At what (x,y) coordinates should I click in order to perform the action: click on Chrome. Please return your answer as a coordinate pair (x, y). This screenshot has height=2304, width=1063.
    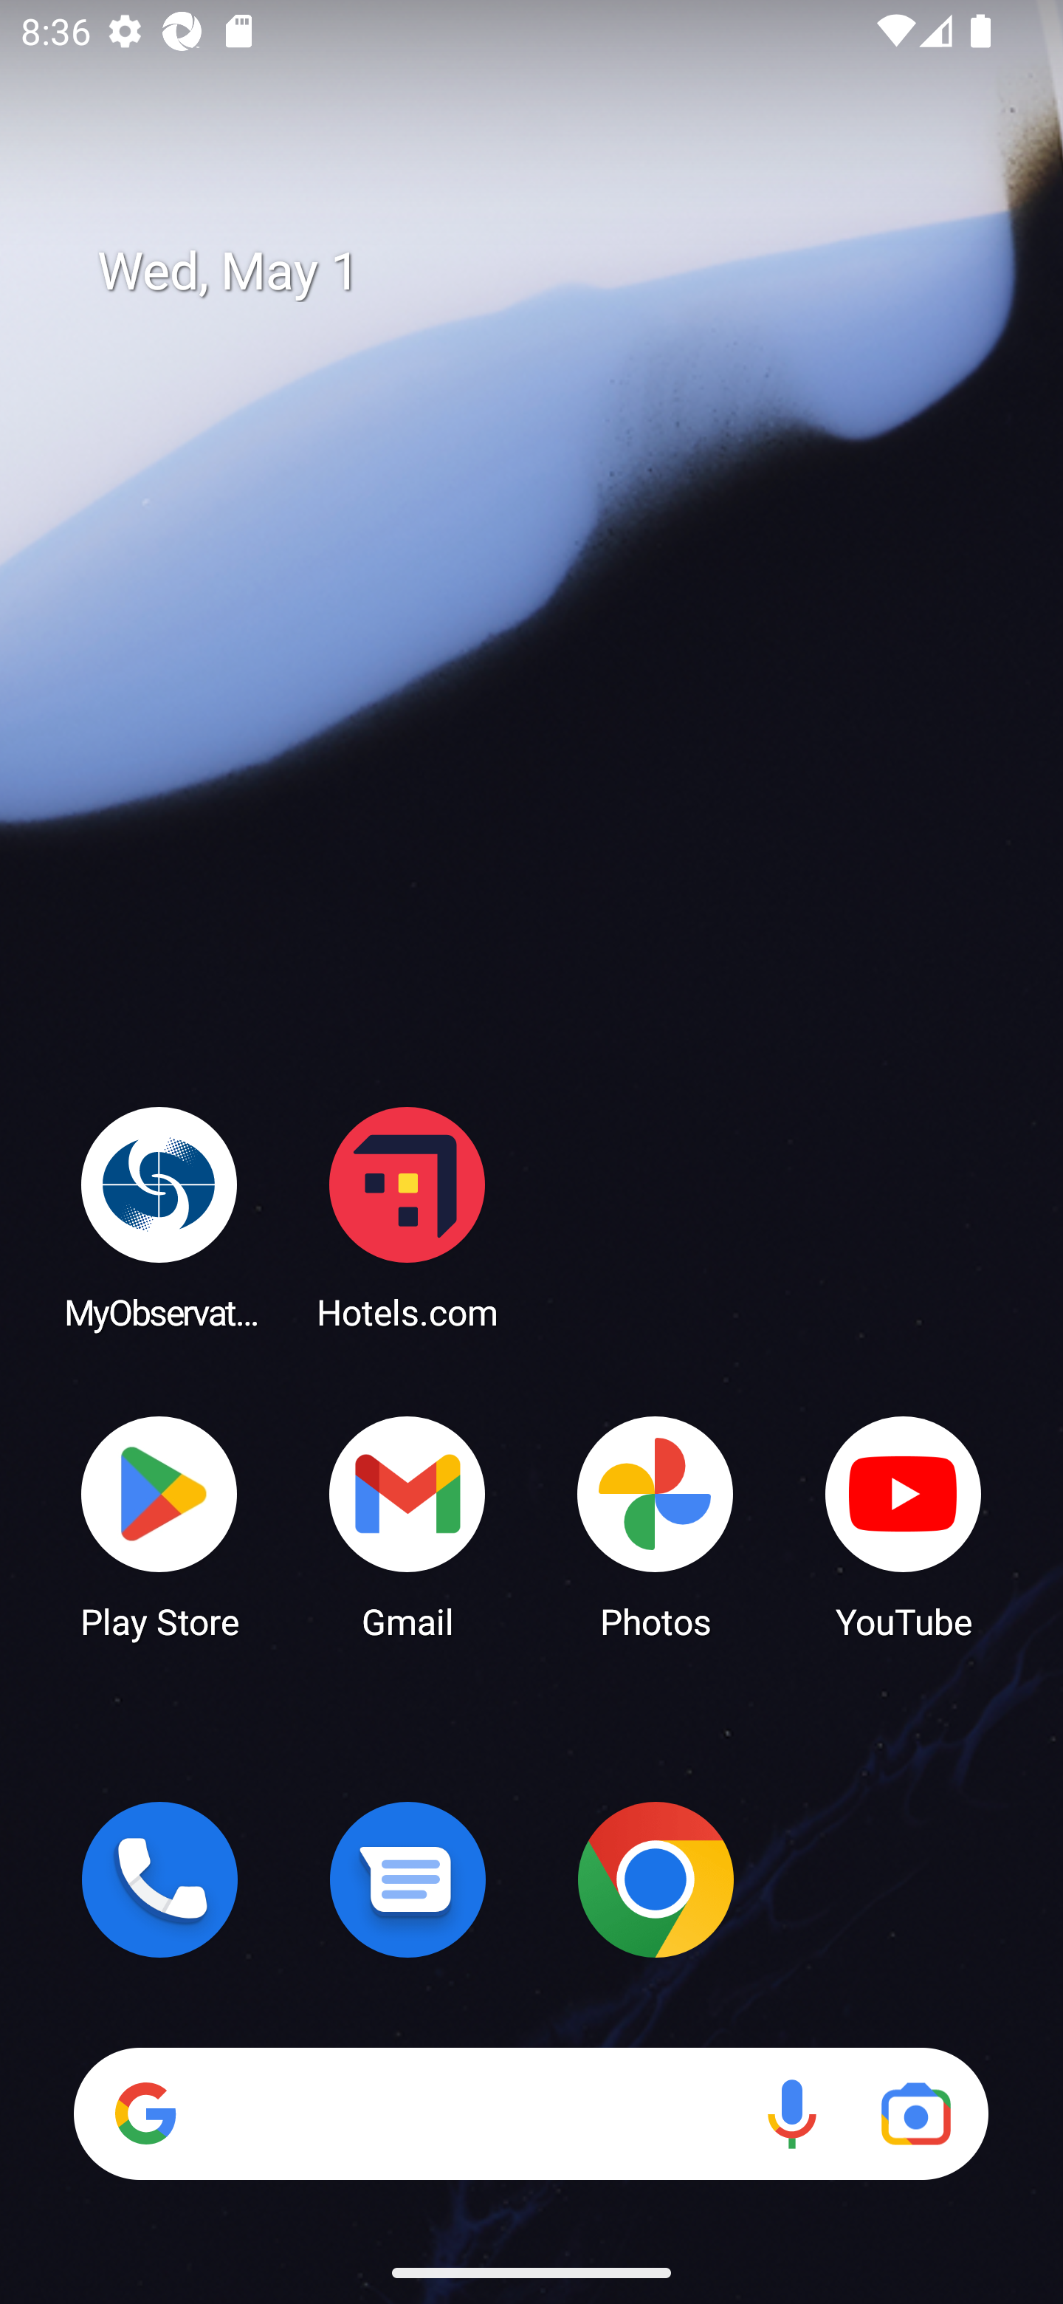
    Looking at the image, I should click on (656, 1879).